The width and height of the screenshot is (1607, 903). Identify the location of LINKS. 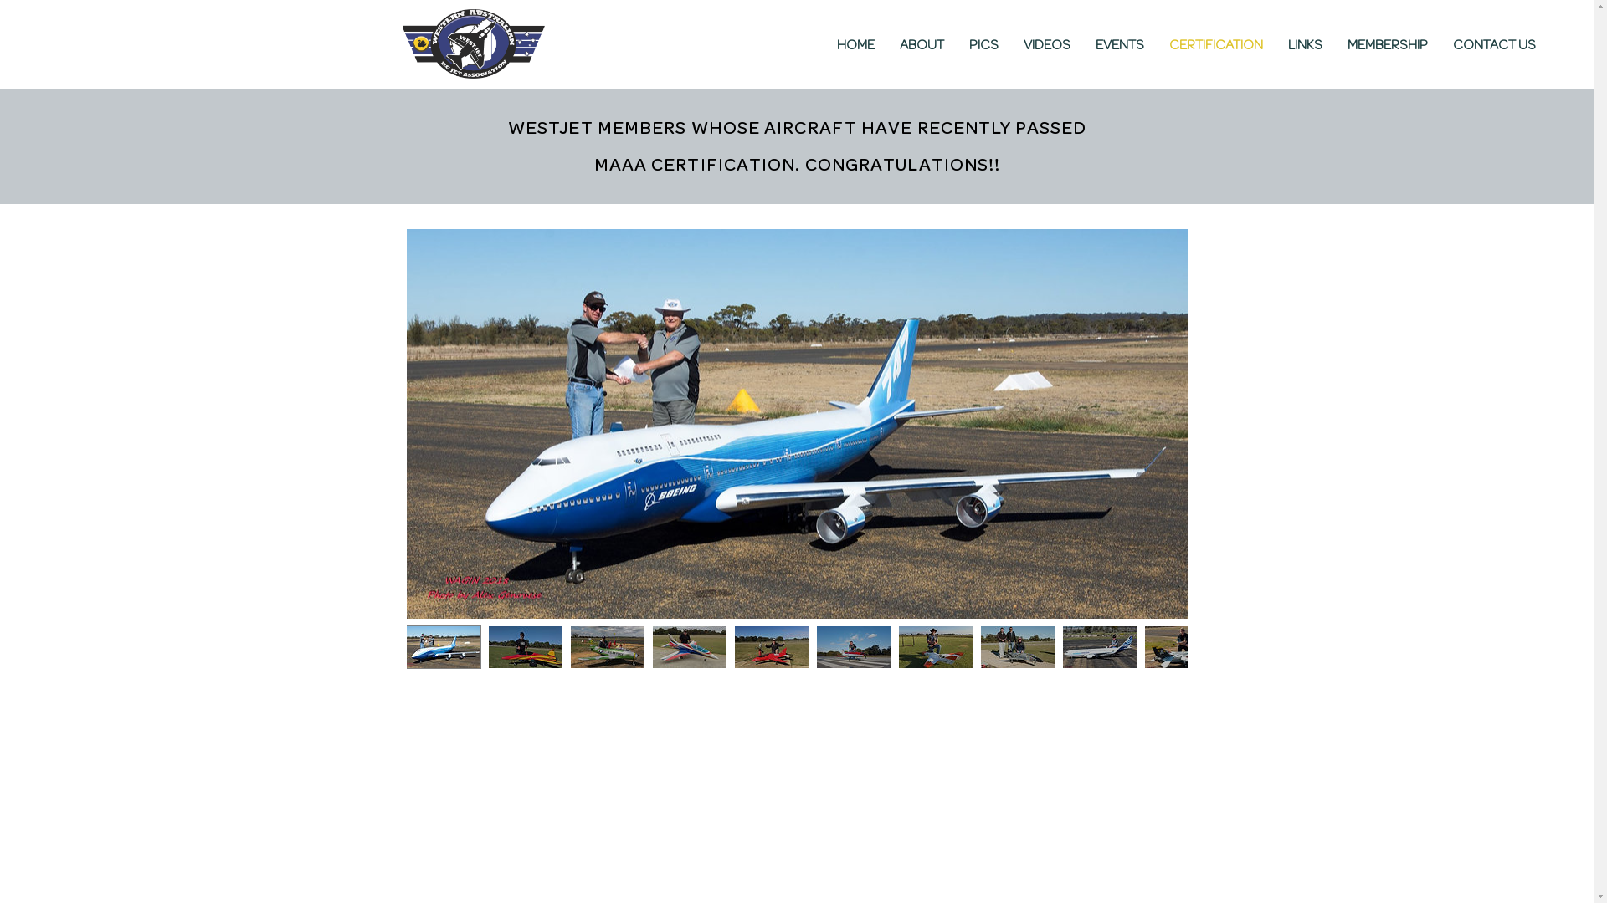
(1306, 45).